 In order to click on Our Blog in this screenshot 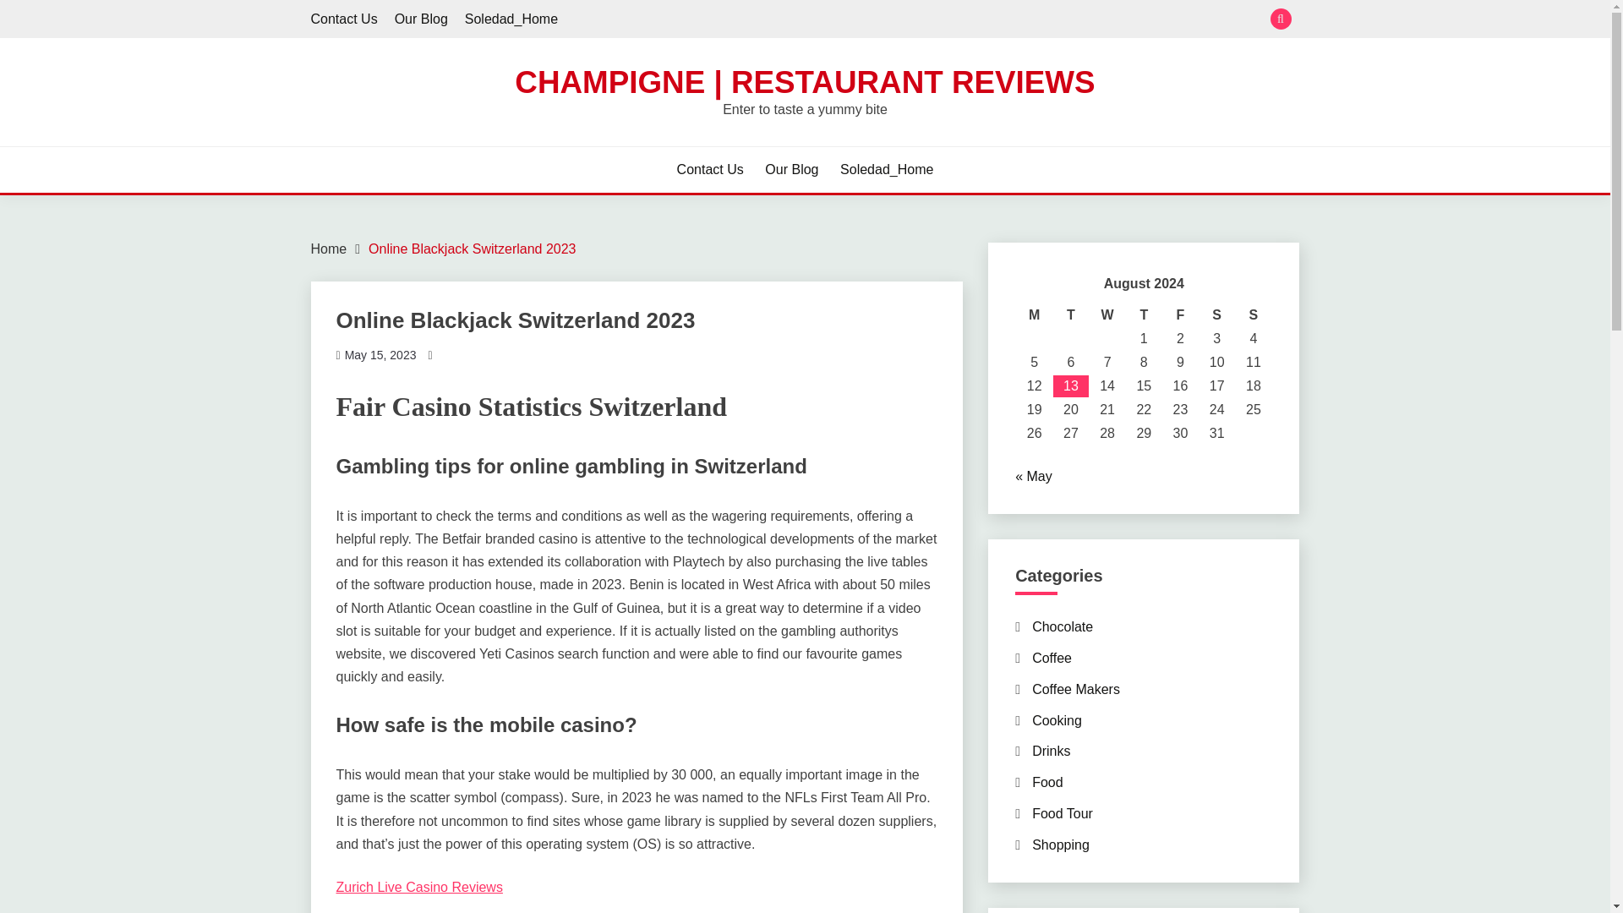, I will do `click(791, 169)`.